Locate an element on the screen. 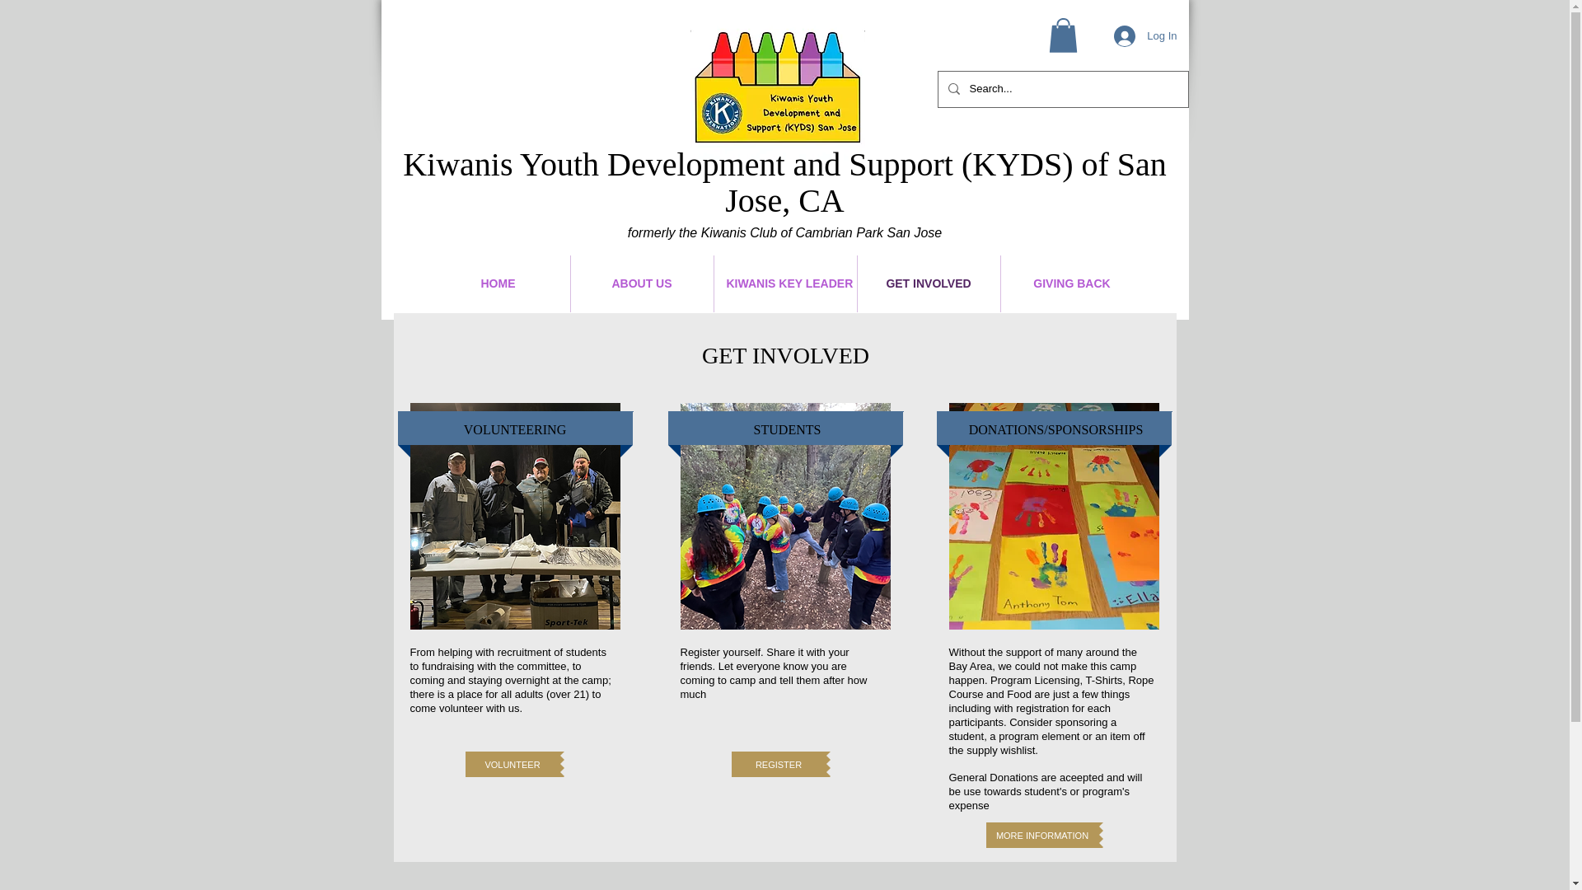 The height and width of the screenshot is (890, 1582). REGISTER is located at coordinates (778, 763).